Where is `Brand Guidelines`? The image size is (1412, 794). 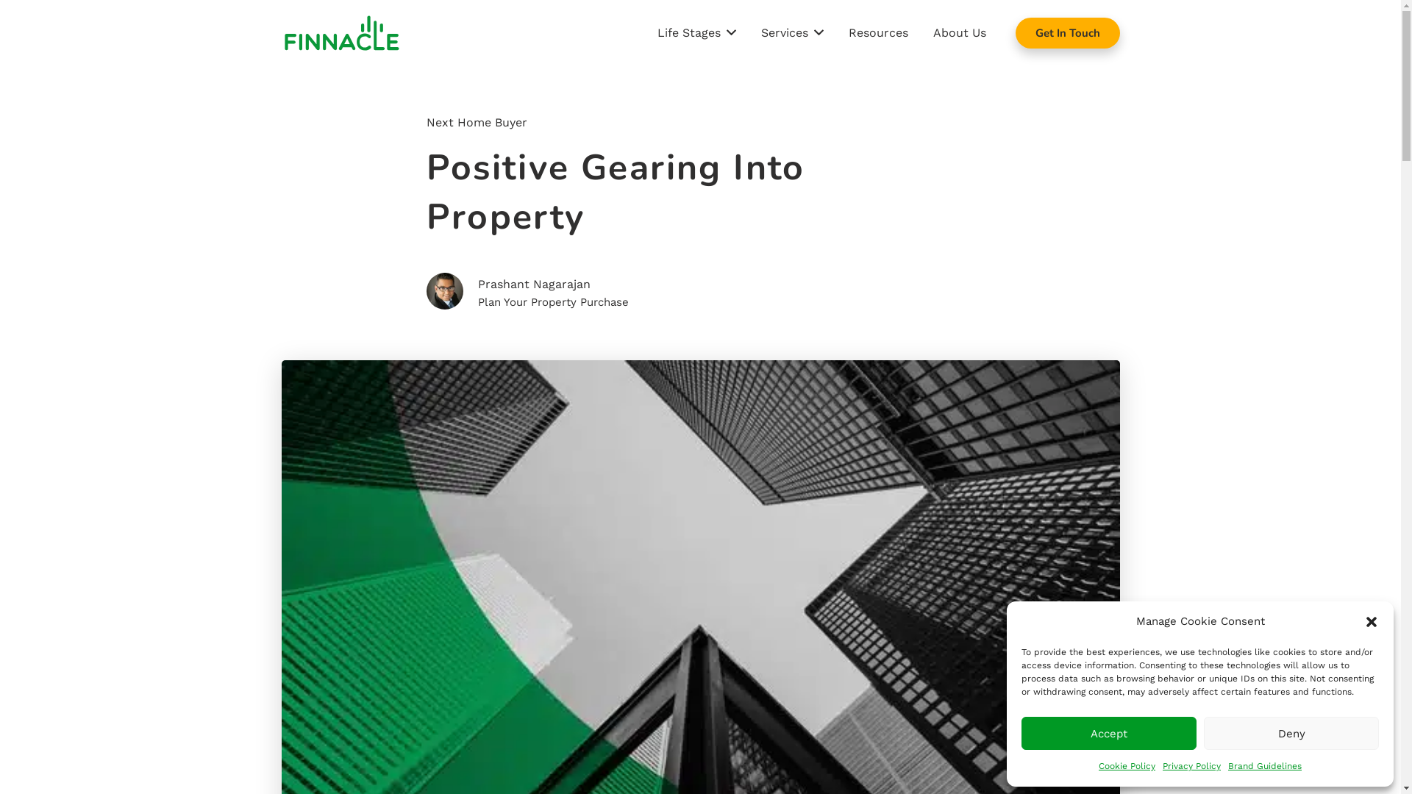
Brand Guidelines is located at coordinates (1265, 766).